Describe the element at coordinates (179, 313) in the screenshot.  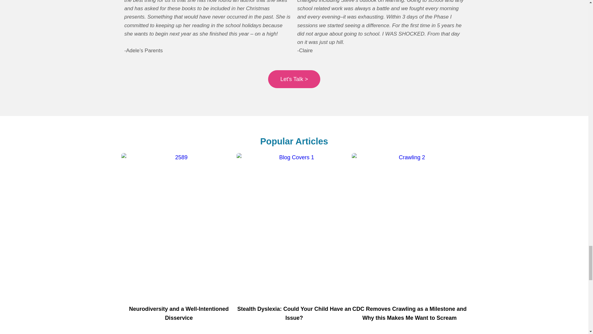
I see `Neurodiversity and a Well-Intentioned Disservice` at that location.